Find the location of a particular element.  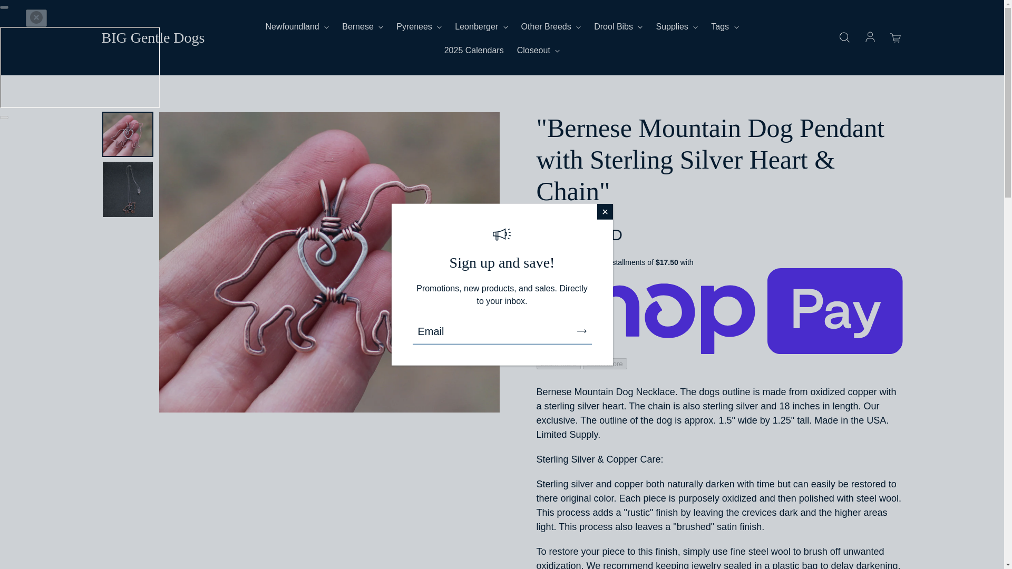

Tags is located at coordinates (725, 26).